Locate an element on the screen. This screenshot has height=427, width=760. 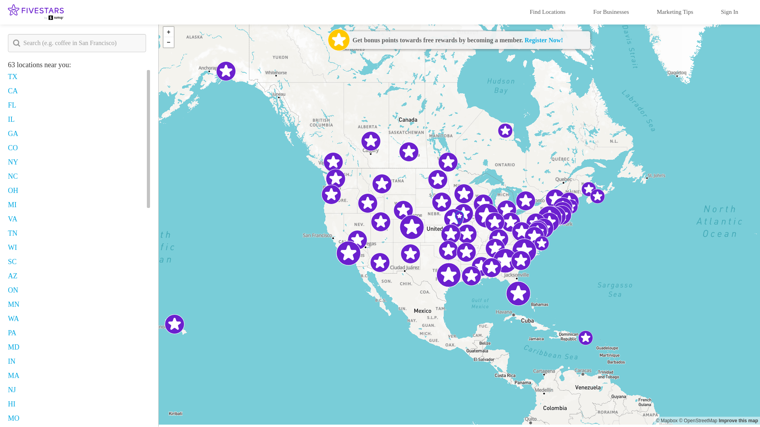
Sign In is located at coordinates (729, 9).